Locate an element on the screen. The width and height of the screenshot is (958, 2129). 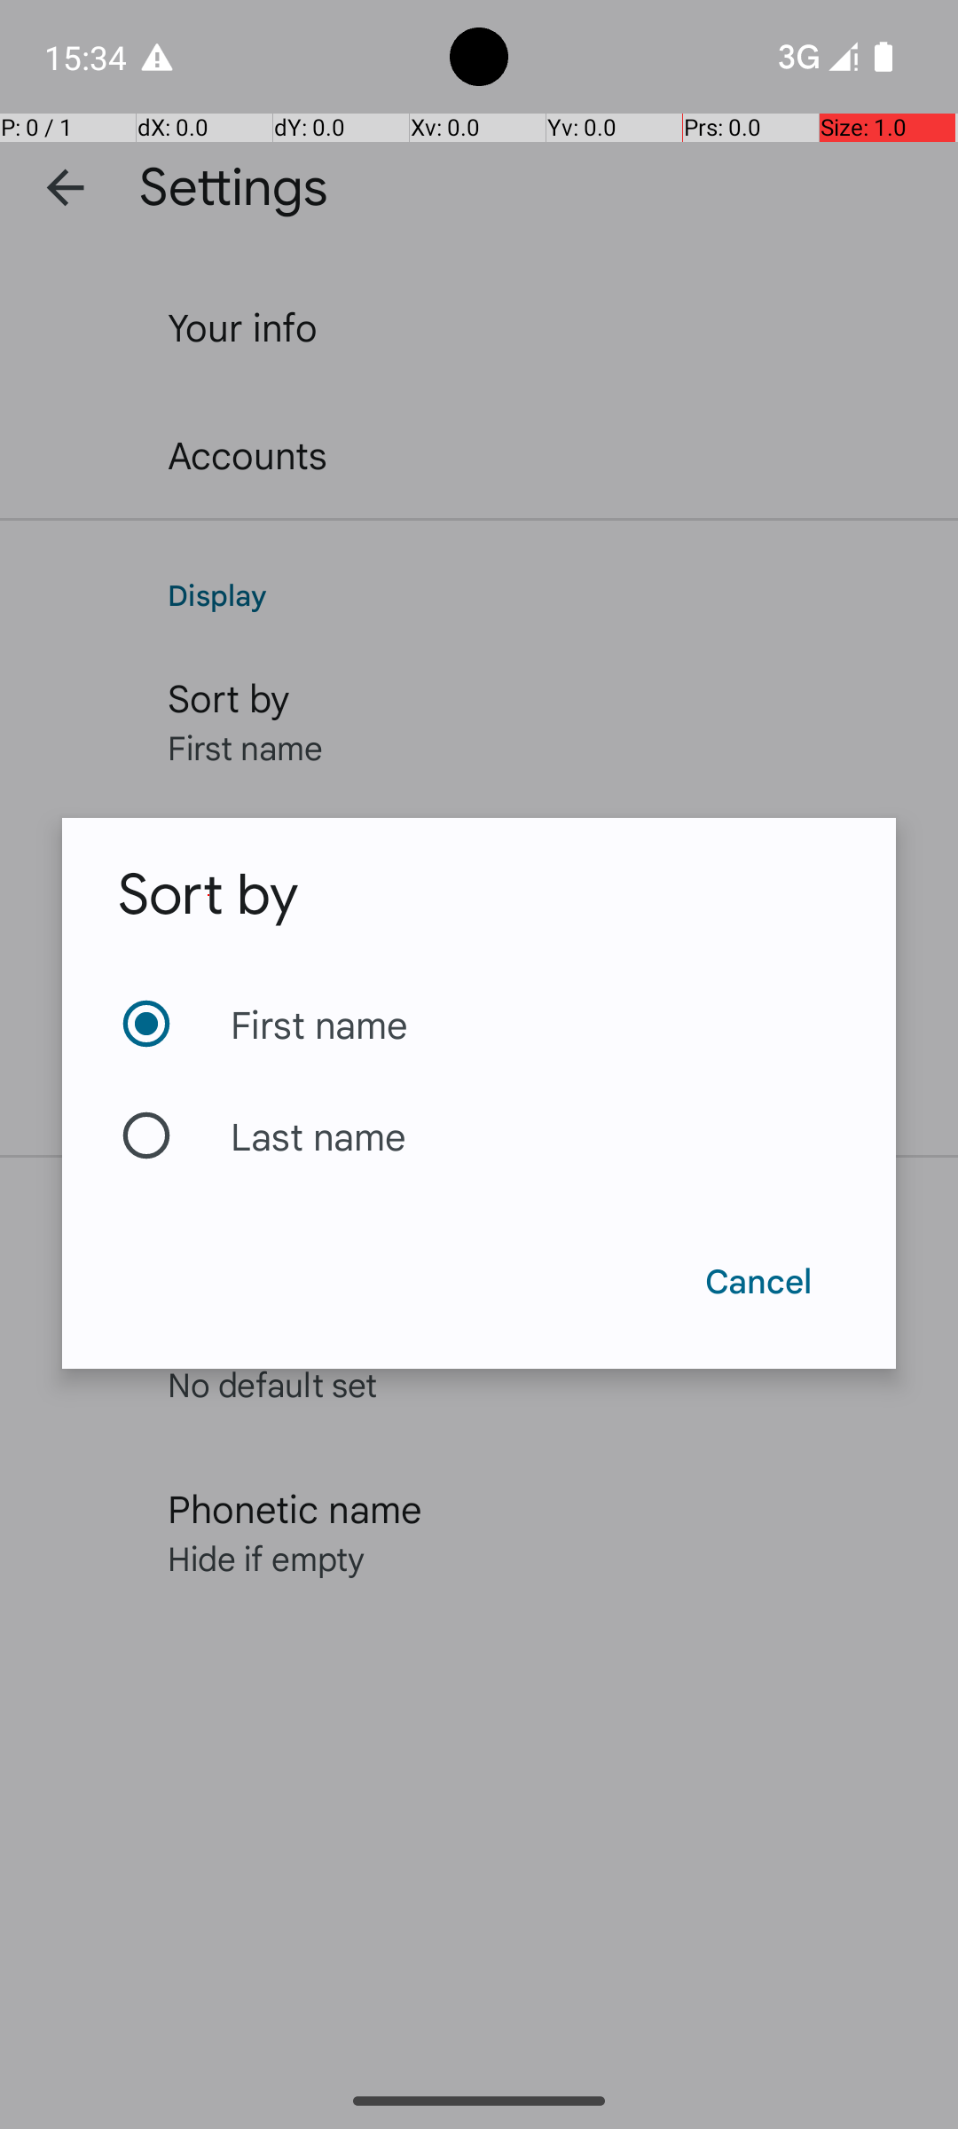
Sort by is located at coordinates (209, 895).